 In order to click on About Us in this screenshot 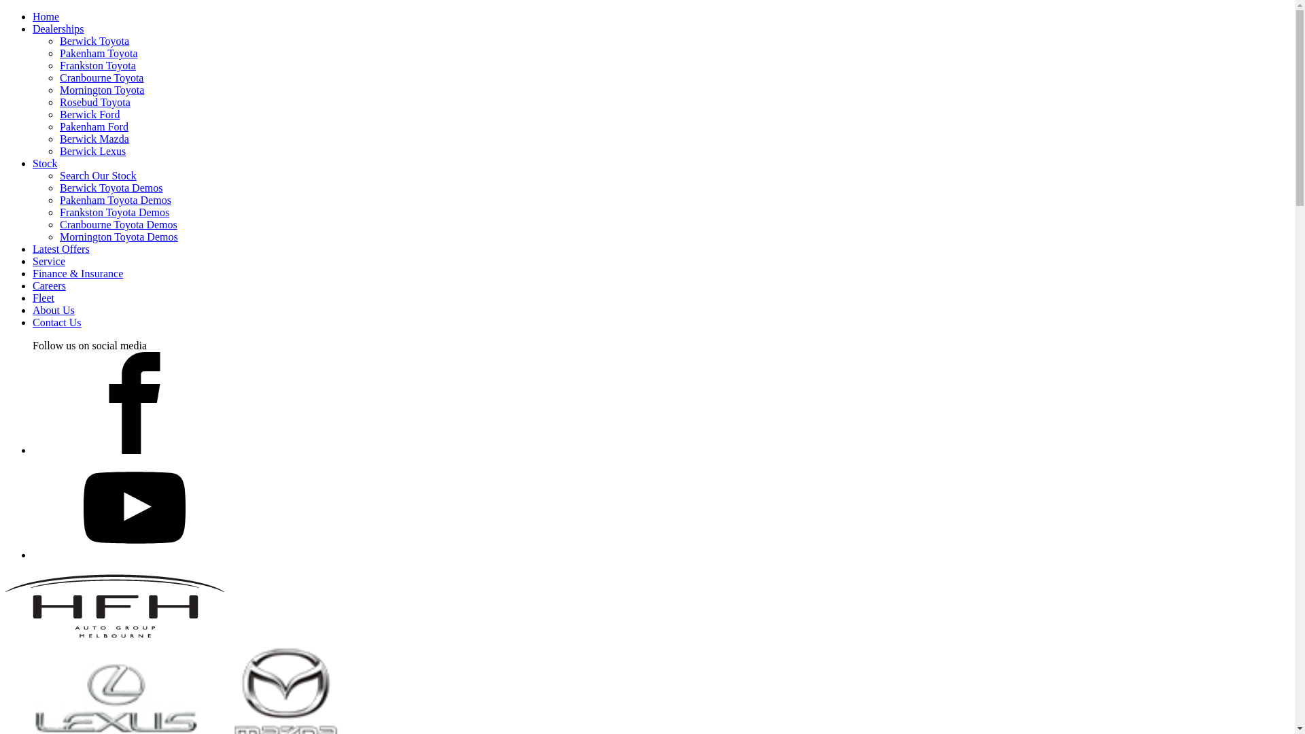, I will do `click(54, 310)`.